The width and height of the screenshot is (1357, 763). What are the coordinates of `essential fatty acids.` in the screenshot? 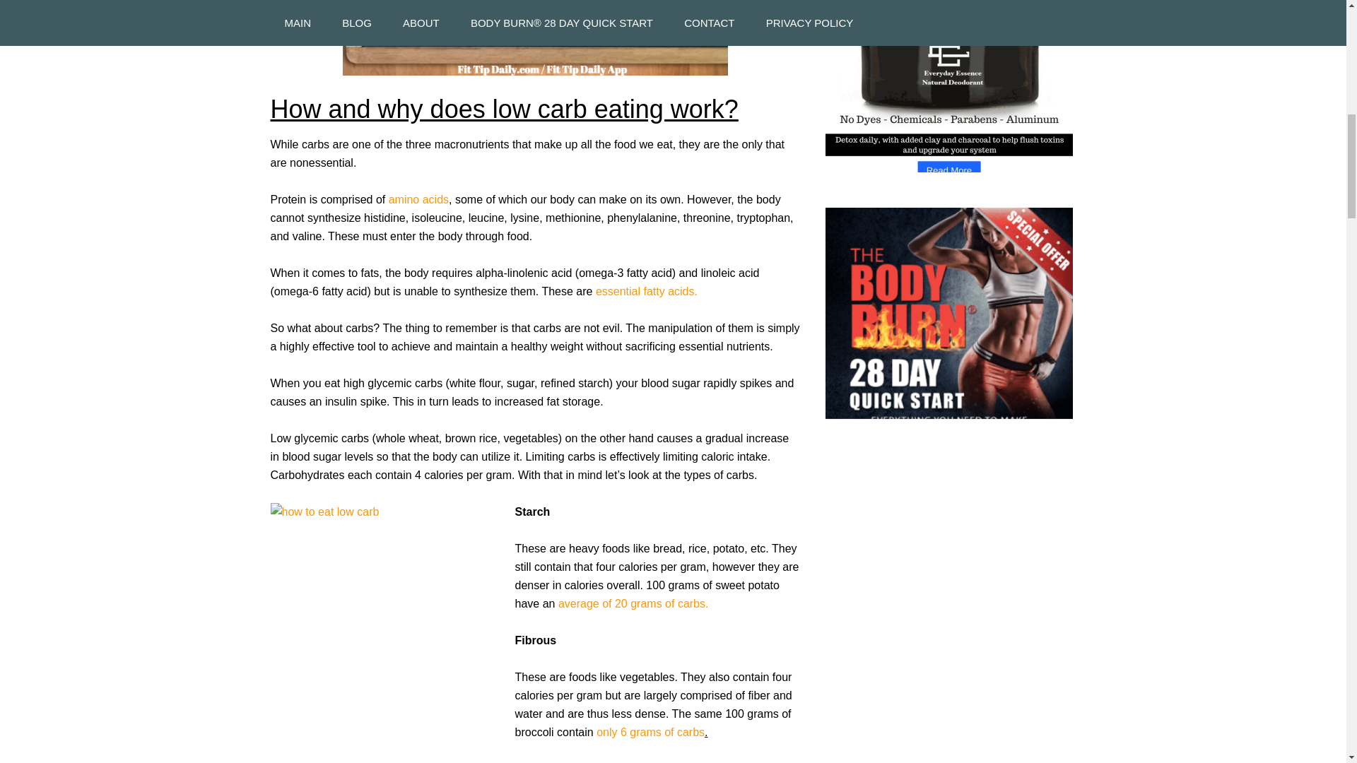 It's located at (646, 291).